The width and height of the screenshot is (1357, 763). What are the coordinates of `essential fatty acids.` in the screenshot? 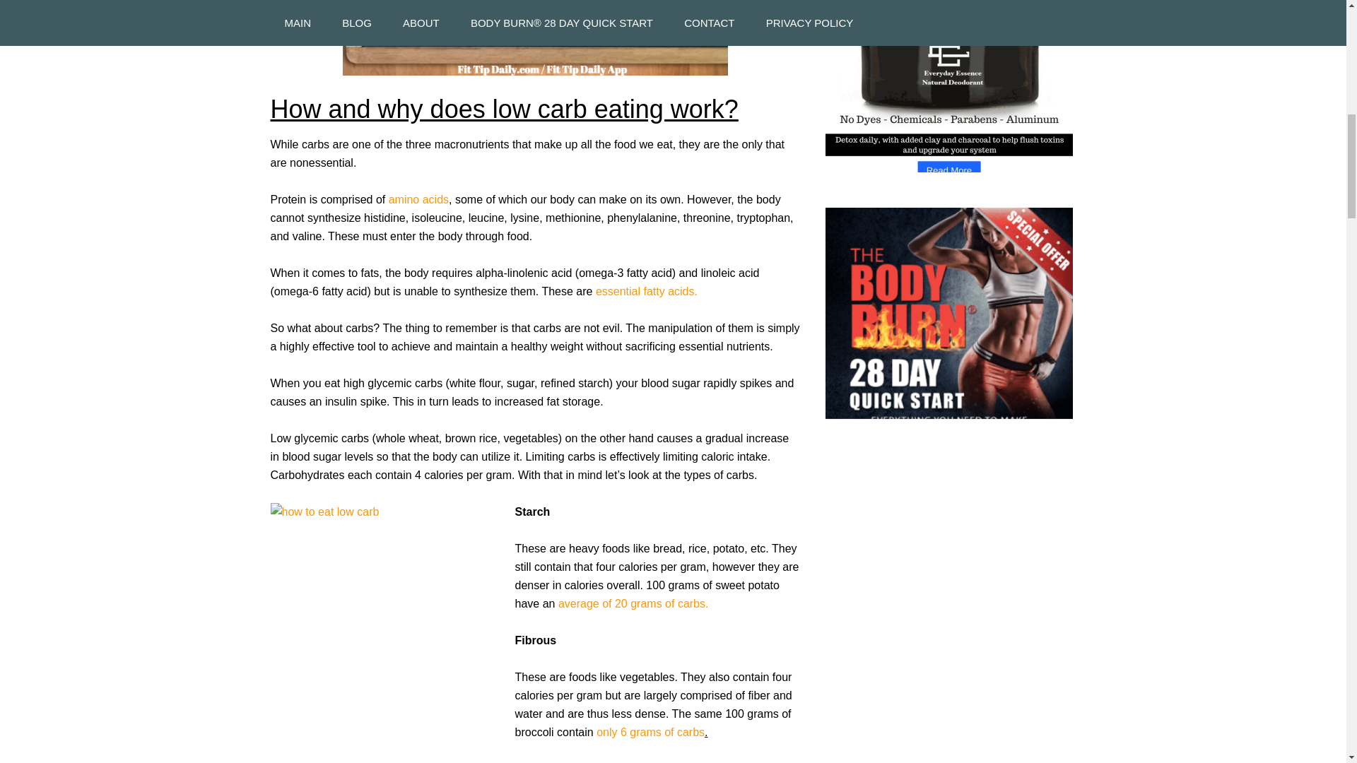 It's located at (646, 291).